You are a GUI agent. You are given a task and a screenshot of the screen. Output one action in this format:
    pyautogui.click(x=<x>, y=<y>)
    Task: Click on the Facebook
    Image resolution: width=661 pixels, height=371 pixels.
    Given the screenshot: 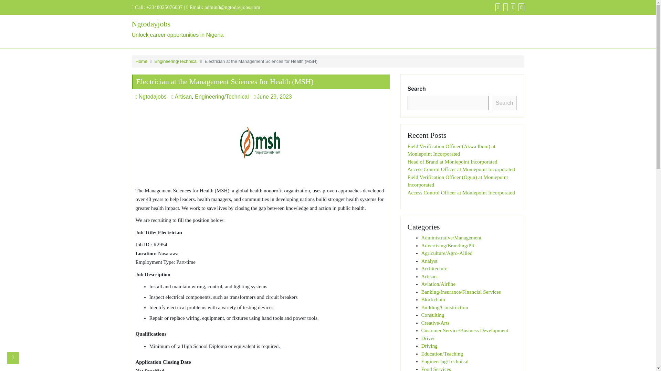 What is the action you would take?
    pyautogui.click(x=429, y=277)
    